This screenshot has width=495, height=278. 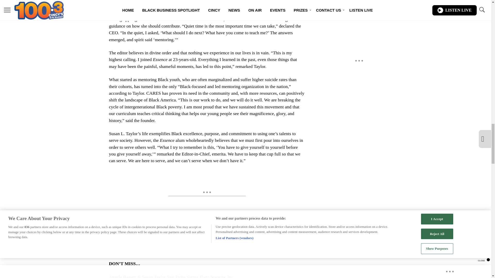 I want to click on here, so click(x=124, y=250).